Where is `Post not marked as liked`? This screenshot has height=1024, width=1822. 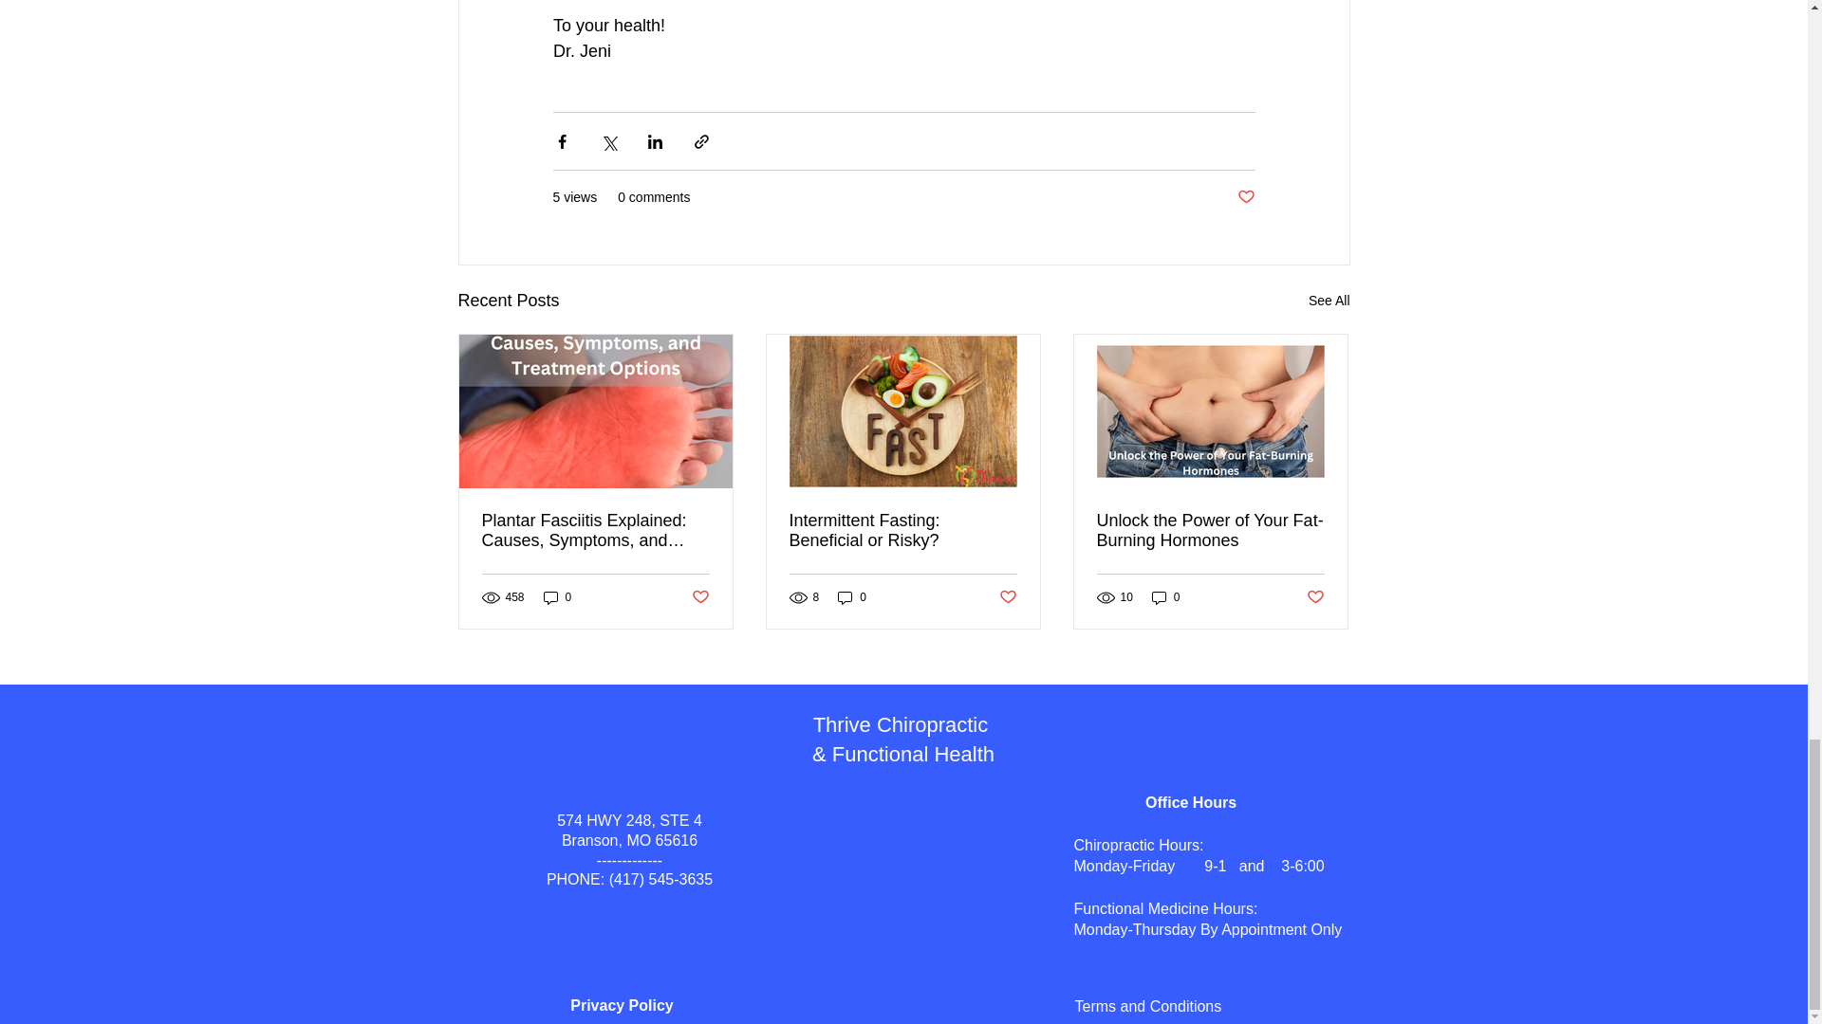 Post not marked as liked is located at coordinates (698, 597).